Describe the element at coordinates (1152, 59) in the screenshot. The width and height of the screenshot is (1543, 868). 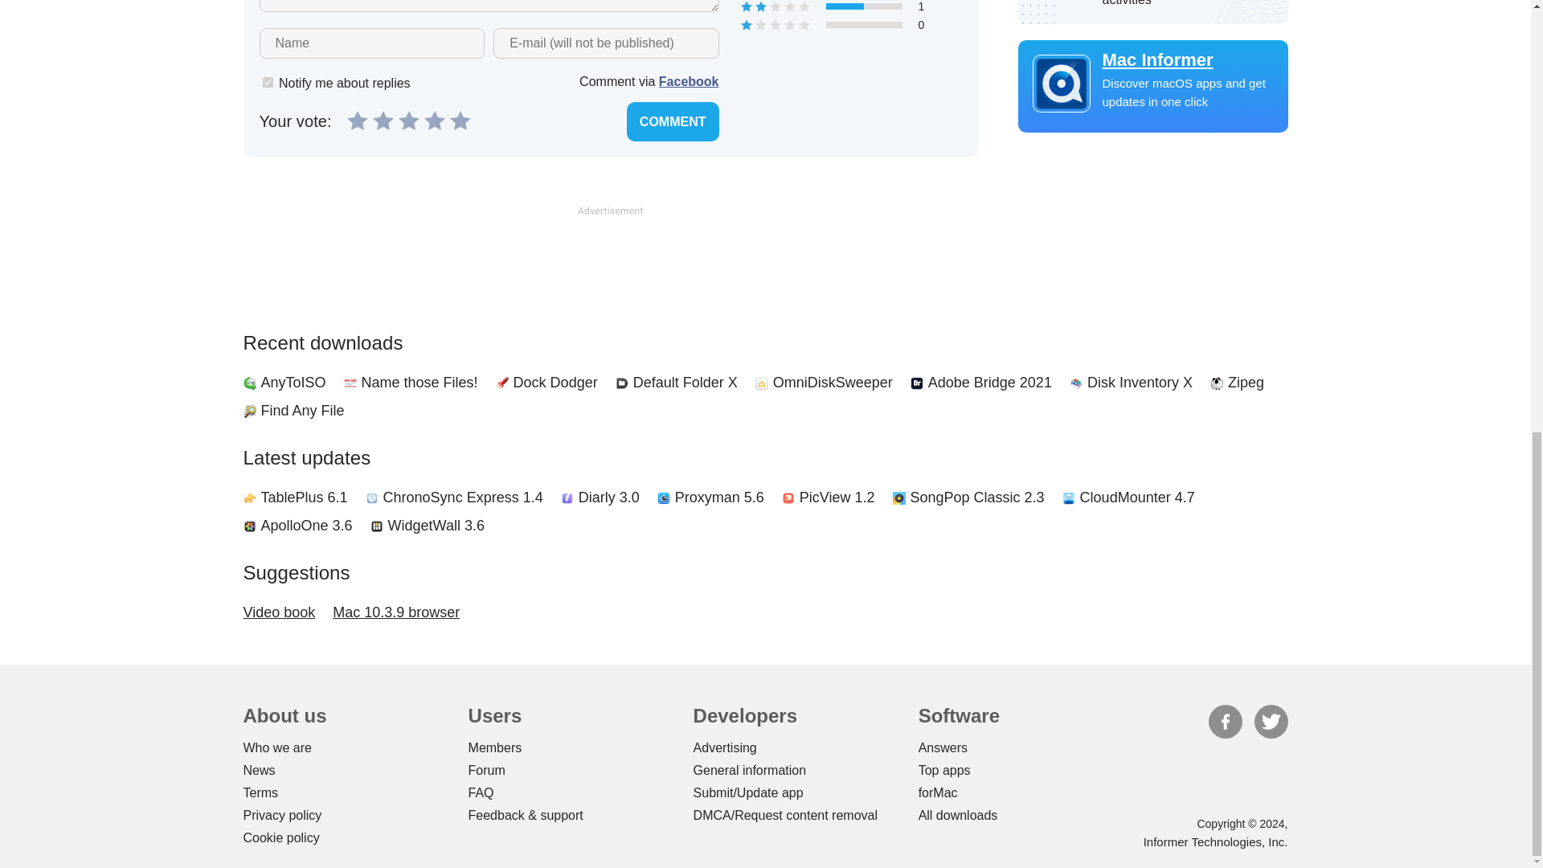
I see `Mac Informer` at that location.